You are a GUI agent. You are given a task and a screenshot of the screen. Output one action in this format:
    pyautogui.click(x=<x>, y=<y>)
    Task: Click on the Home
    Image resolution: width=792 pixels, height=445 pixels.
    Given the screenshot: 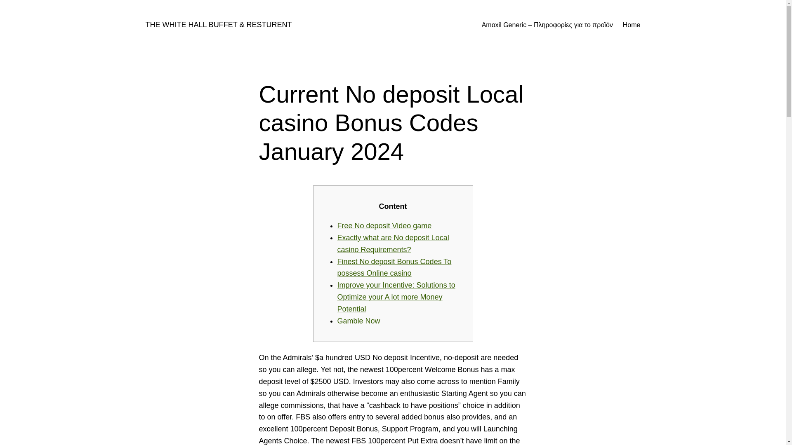 What is the action you would take?
    pyautogui.click(x=632, y=25)
    